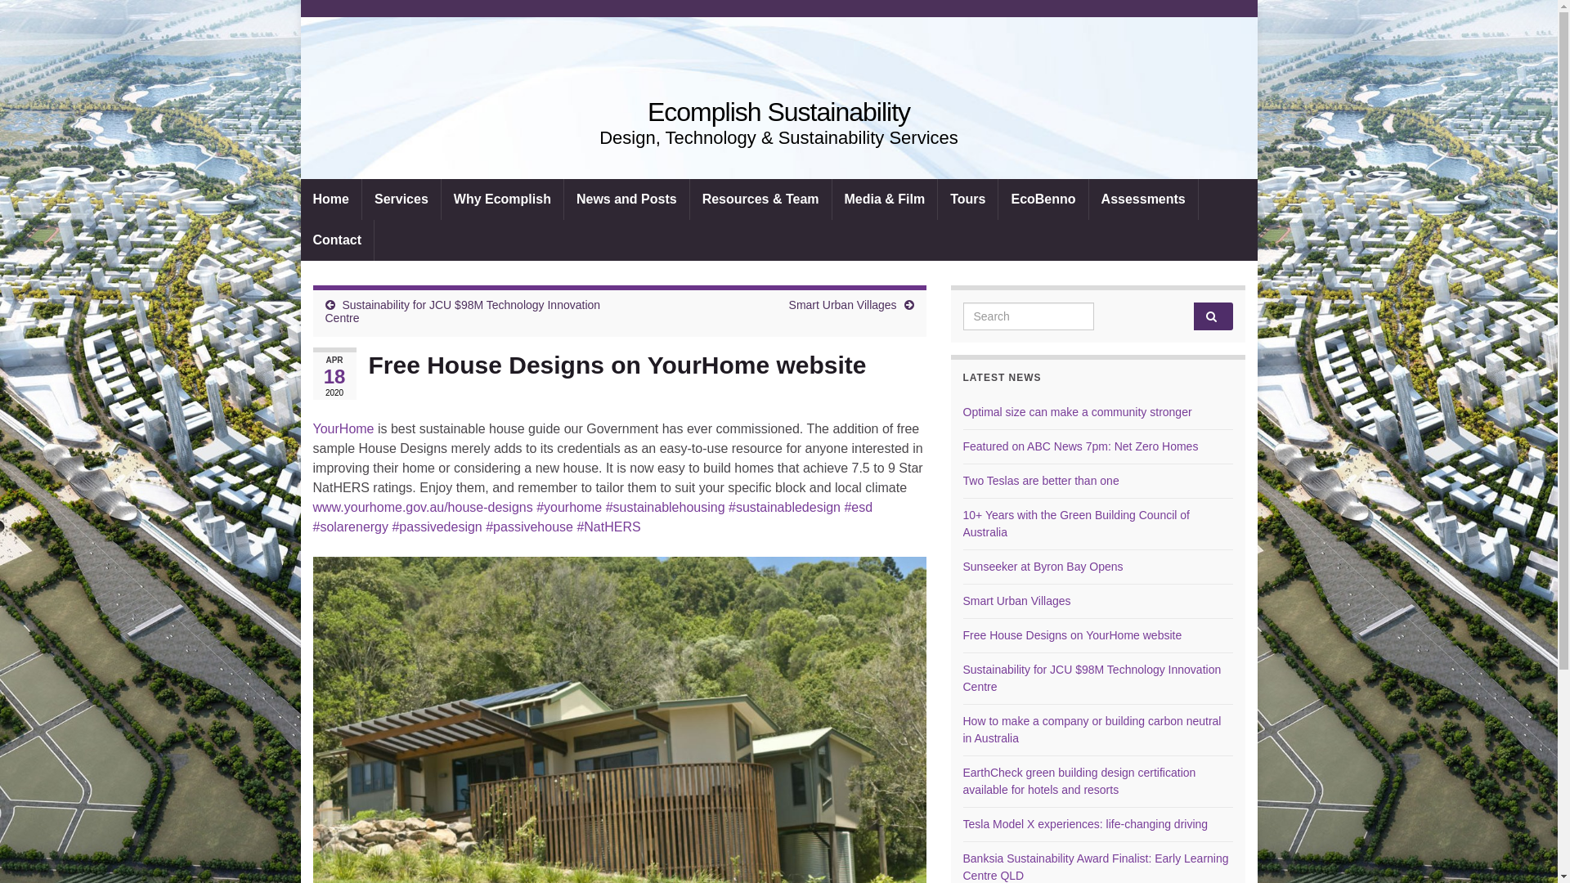 This screenshot has height=883, width=1570. I want to click on Featured on ABC News 7pm: Net Zero Homes, so click(1081, 446).